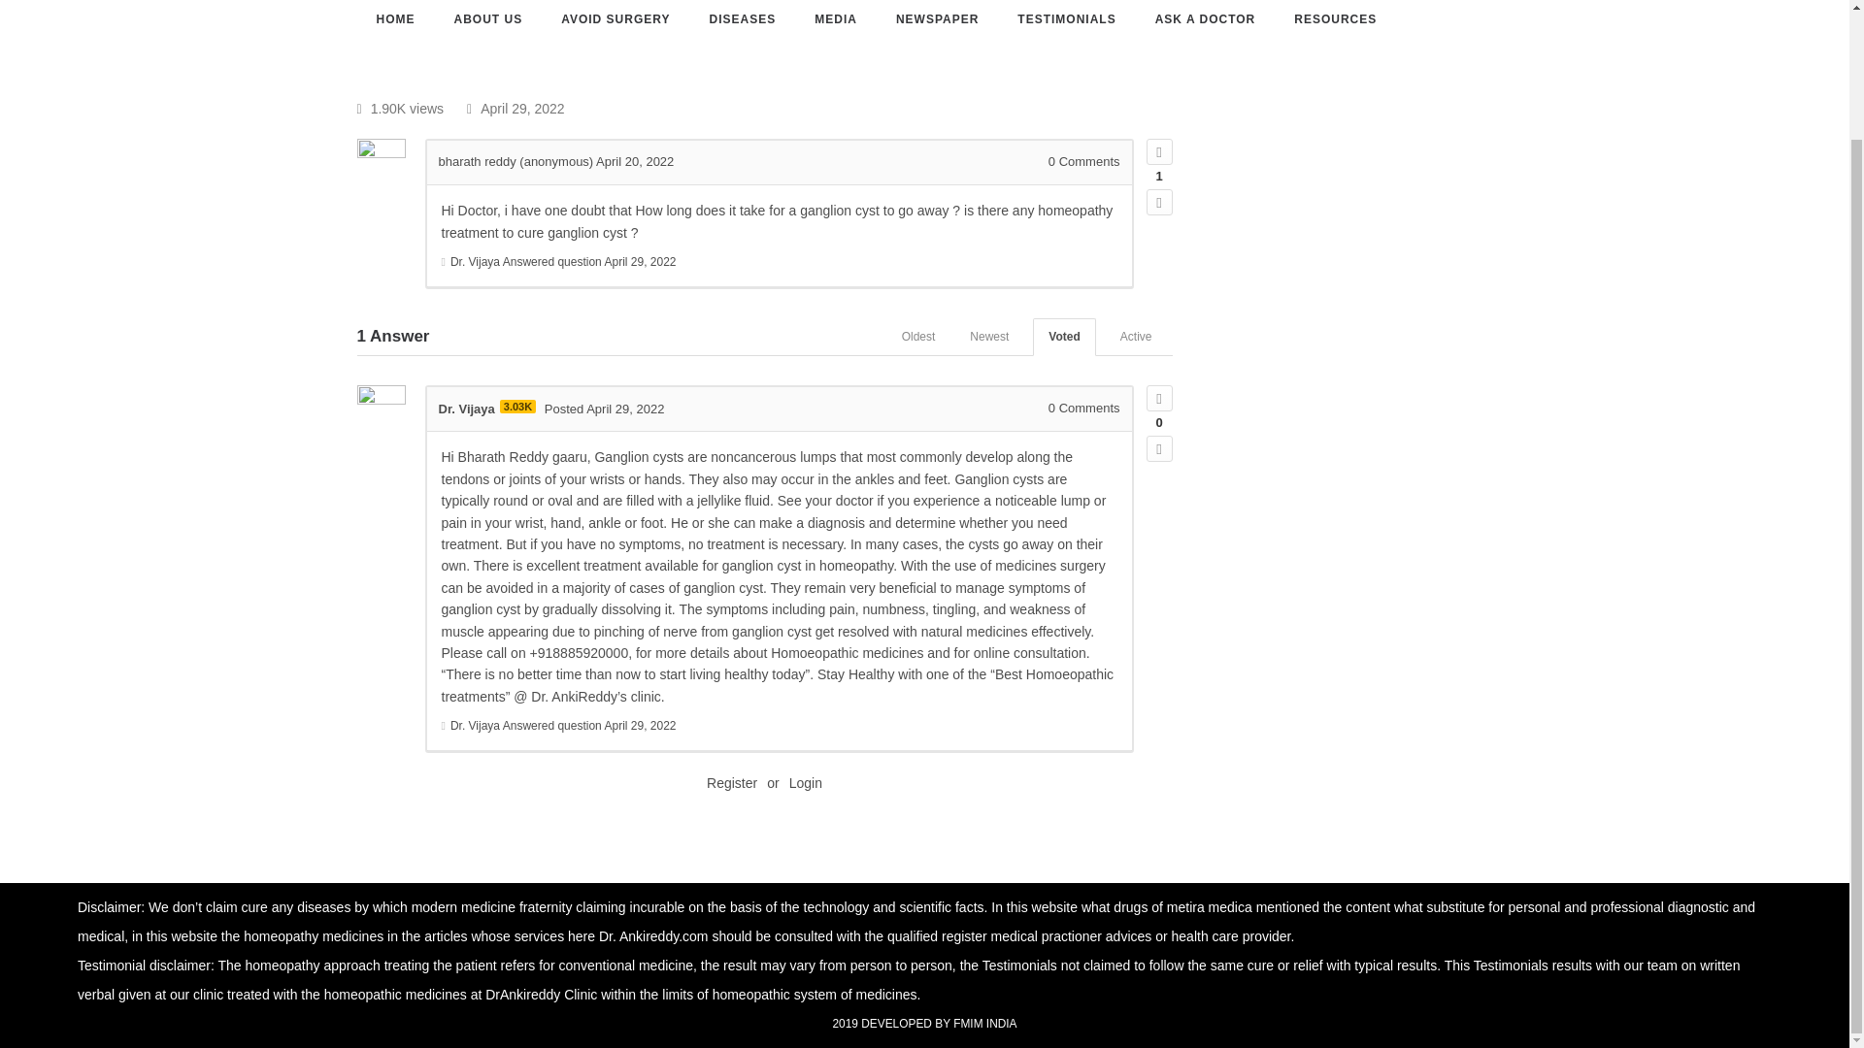 The height and width of the screenshot is (1048, 1864). What do you see at coordinates (517, 406) in the screenshot?
I see `Reputation` at bounding box center [517, 406].